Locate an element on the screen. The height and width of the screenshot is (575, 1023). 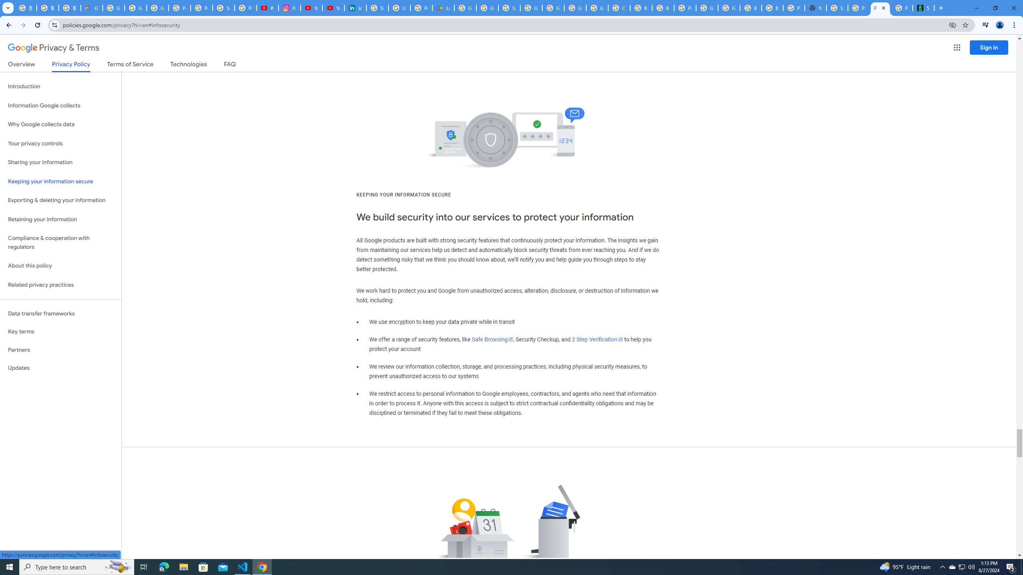
Sign in - Google Accounts is located at coordinates (223, 8).